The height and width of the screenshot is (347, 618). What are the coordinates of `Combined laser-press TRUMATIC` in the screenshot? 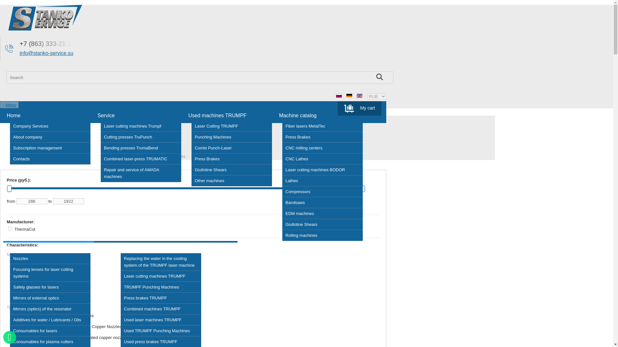 It's located at (141, 159).